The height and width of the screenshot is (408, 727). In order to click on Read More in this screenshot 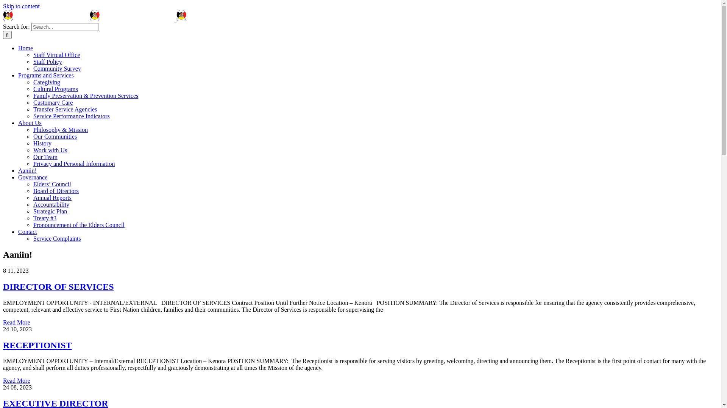, I will do `click(17, 381)`.